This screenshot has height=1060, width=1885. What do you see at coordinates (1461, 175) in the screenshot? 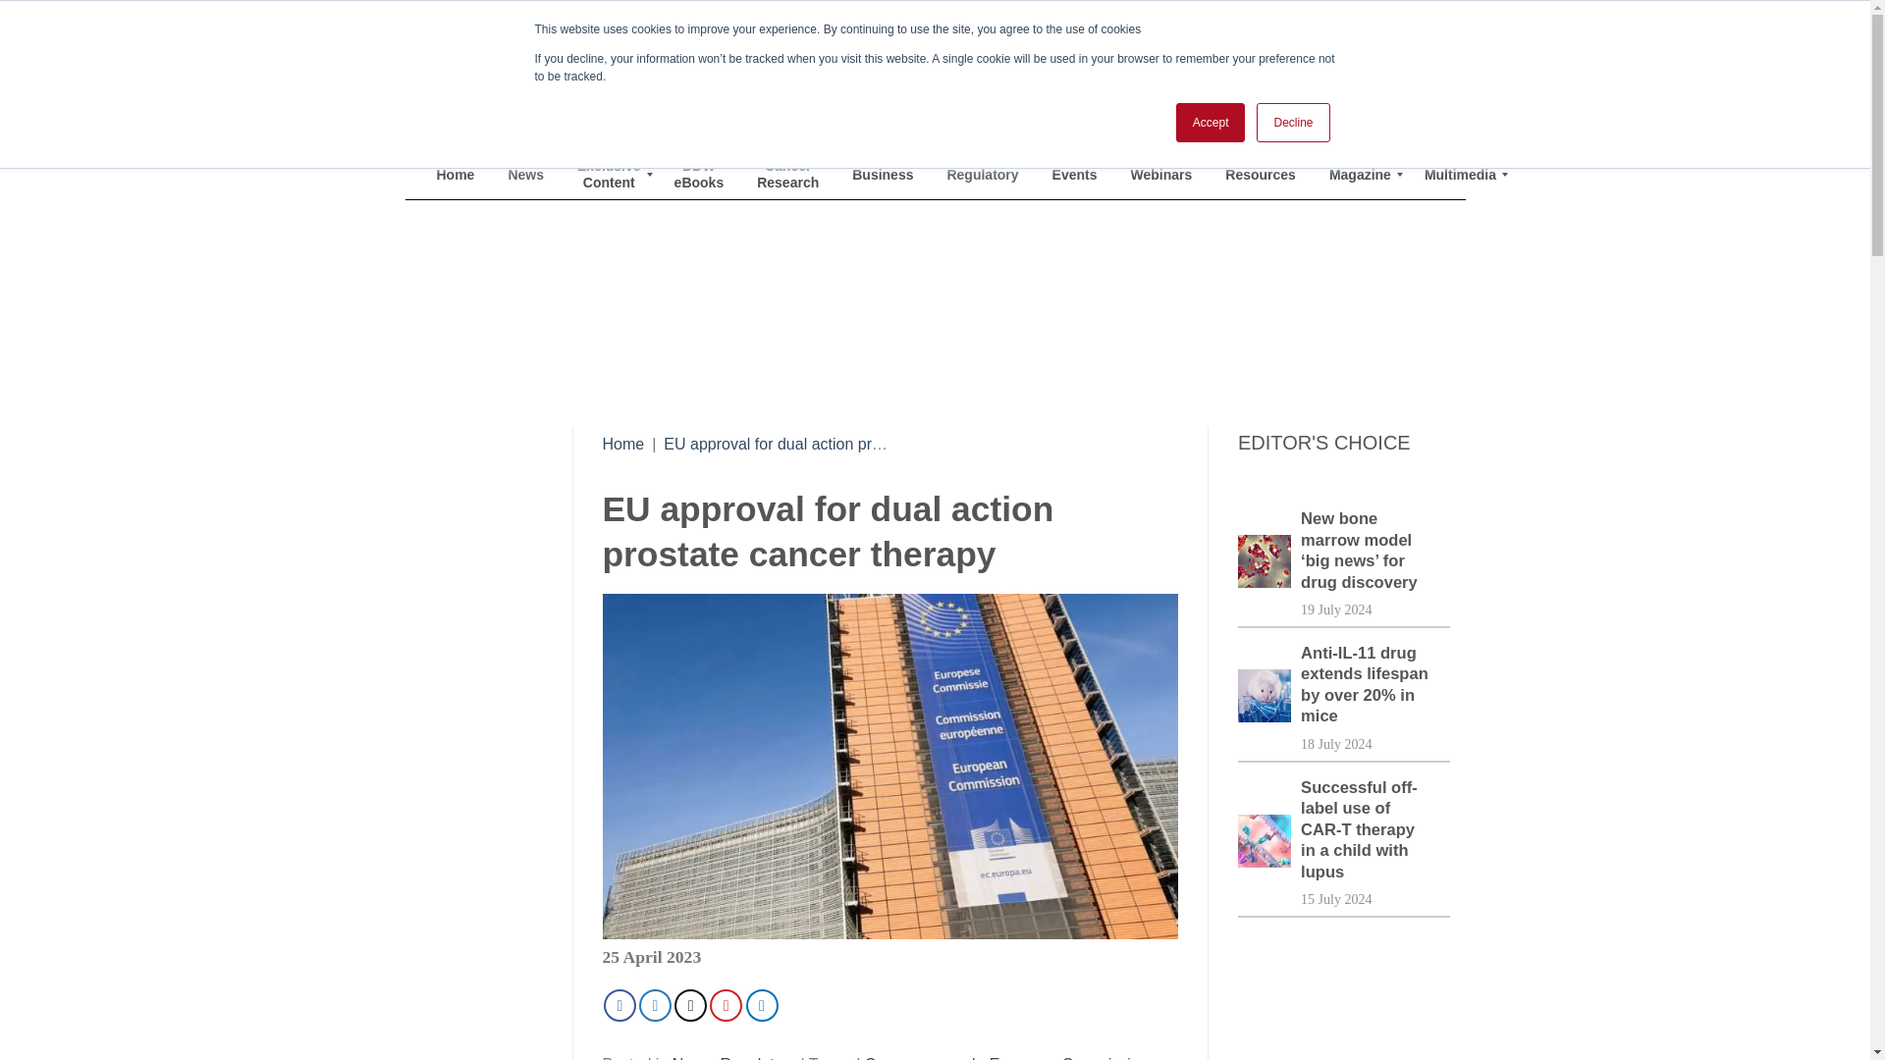
I see `Multimedia` at bounding box center [1461, 175].